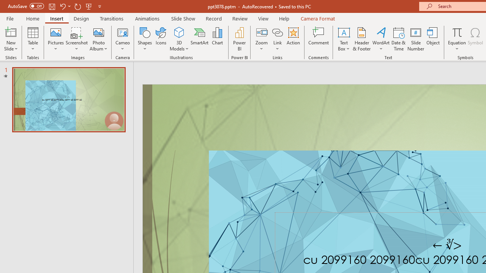 This screenshot has width=486, height=273. Describe the element at coordinates (381, 39) in the screenshot. I see `WordArt` at that location.